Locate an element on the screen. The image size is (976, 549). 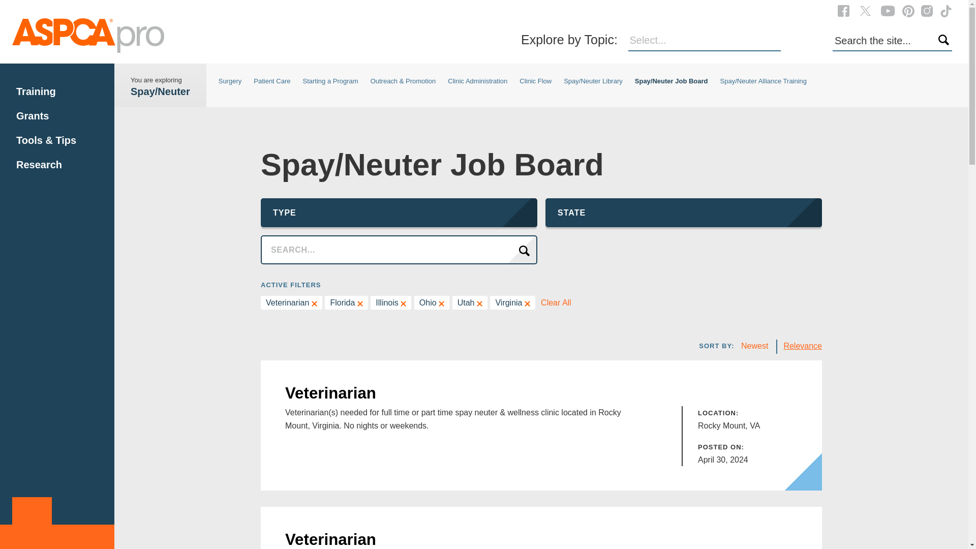
Twitter is located at coordinates (865, 10).